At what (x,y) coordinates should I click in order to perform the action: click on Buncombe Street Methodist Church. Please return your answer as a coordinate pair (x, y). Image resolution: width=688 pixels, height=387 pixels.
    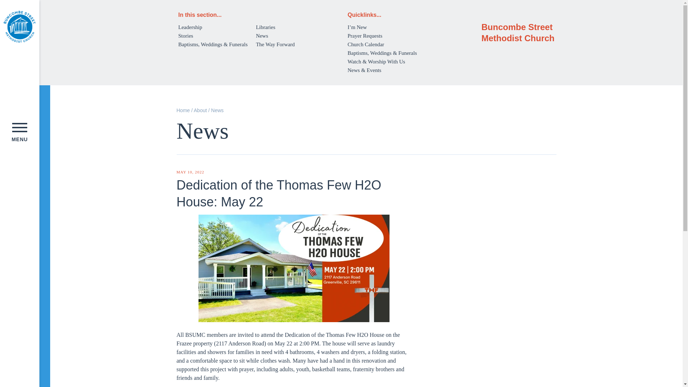
    Looking at the image, I should click on (19, 27).